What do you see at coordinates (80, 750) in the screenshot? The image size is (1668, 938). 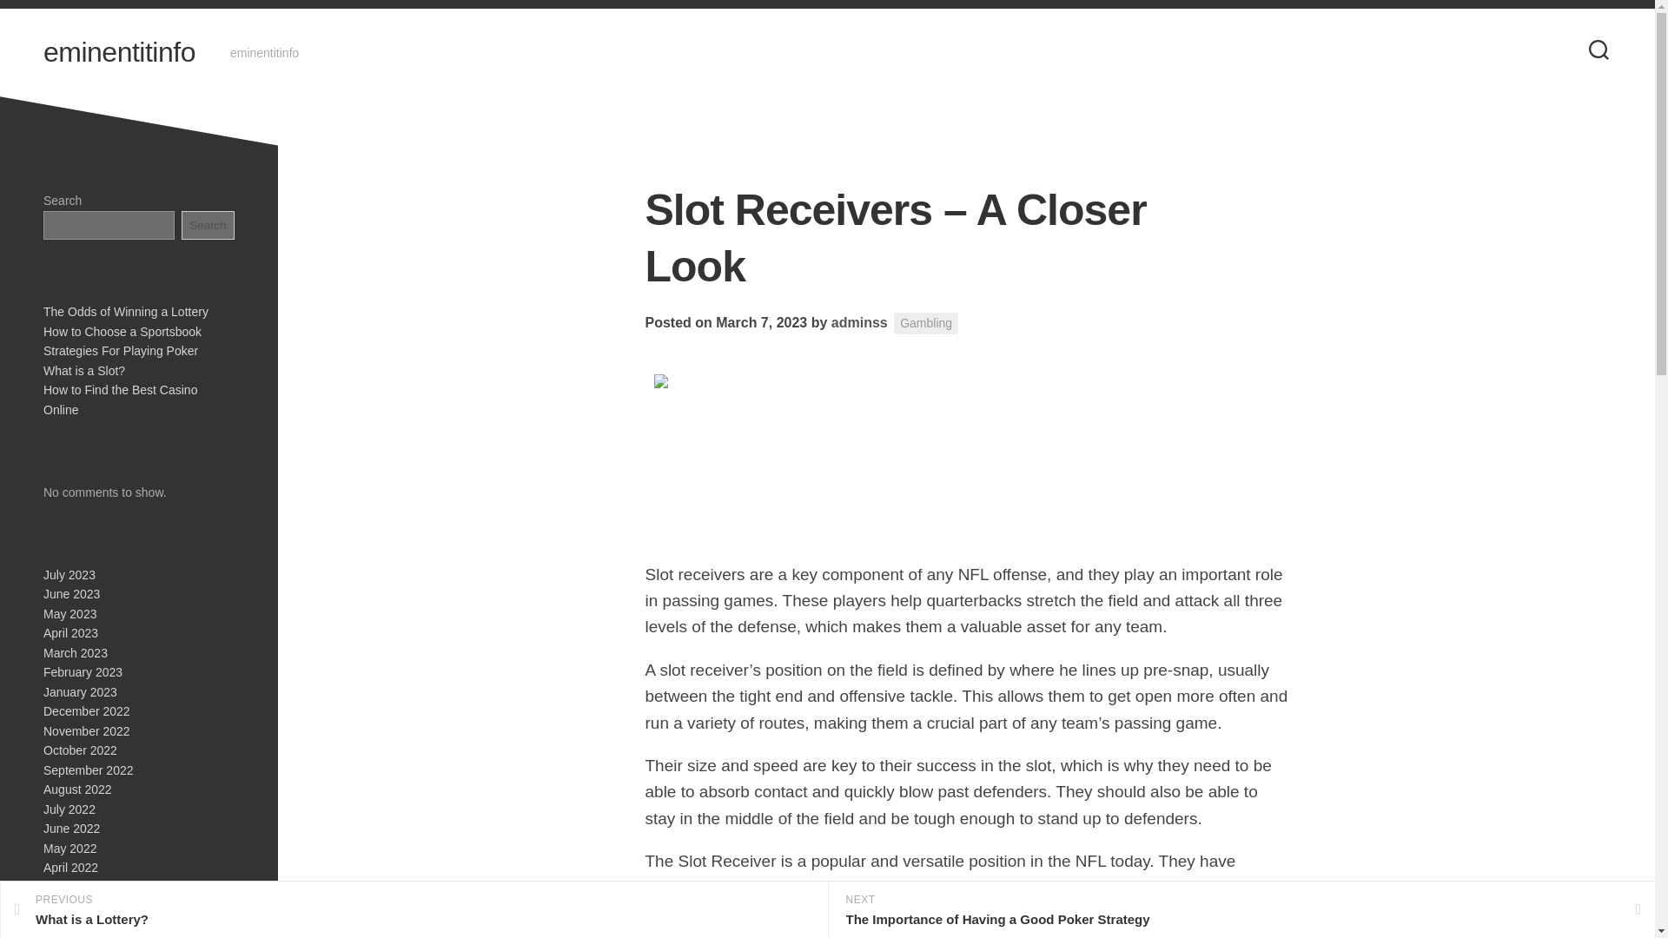 I see `October 2022` at bounding box center [80, 750].